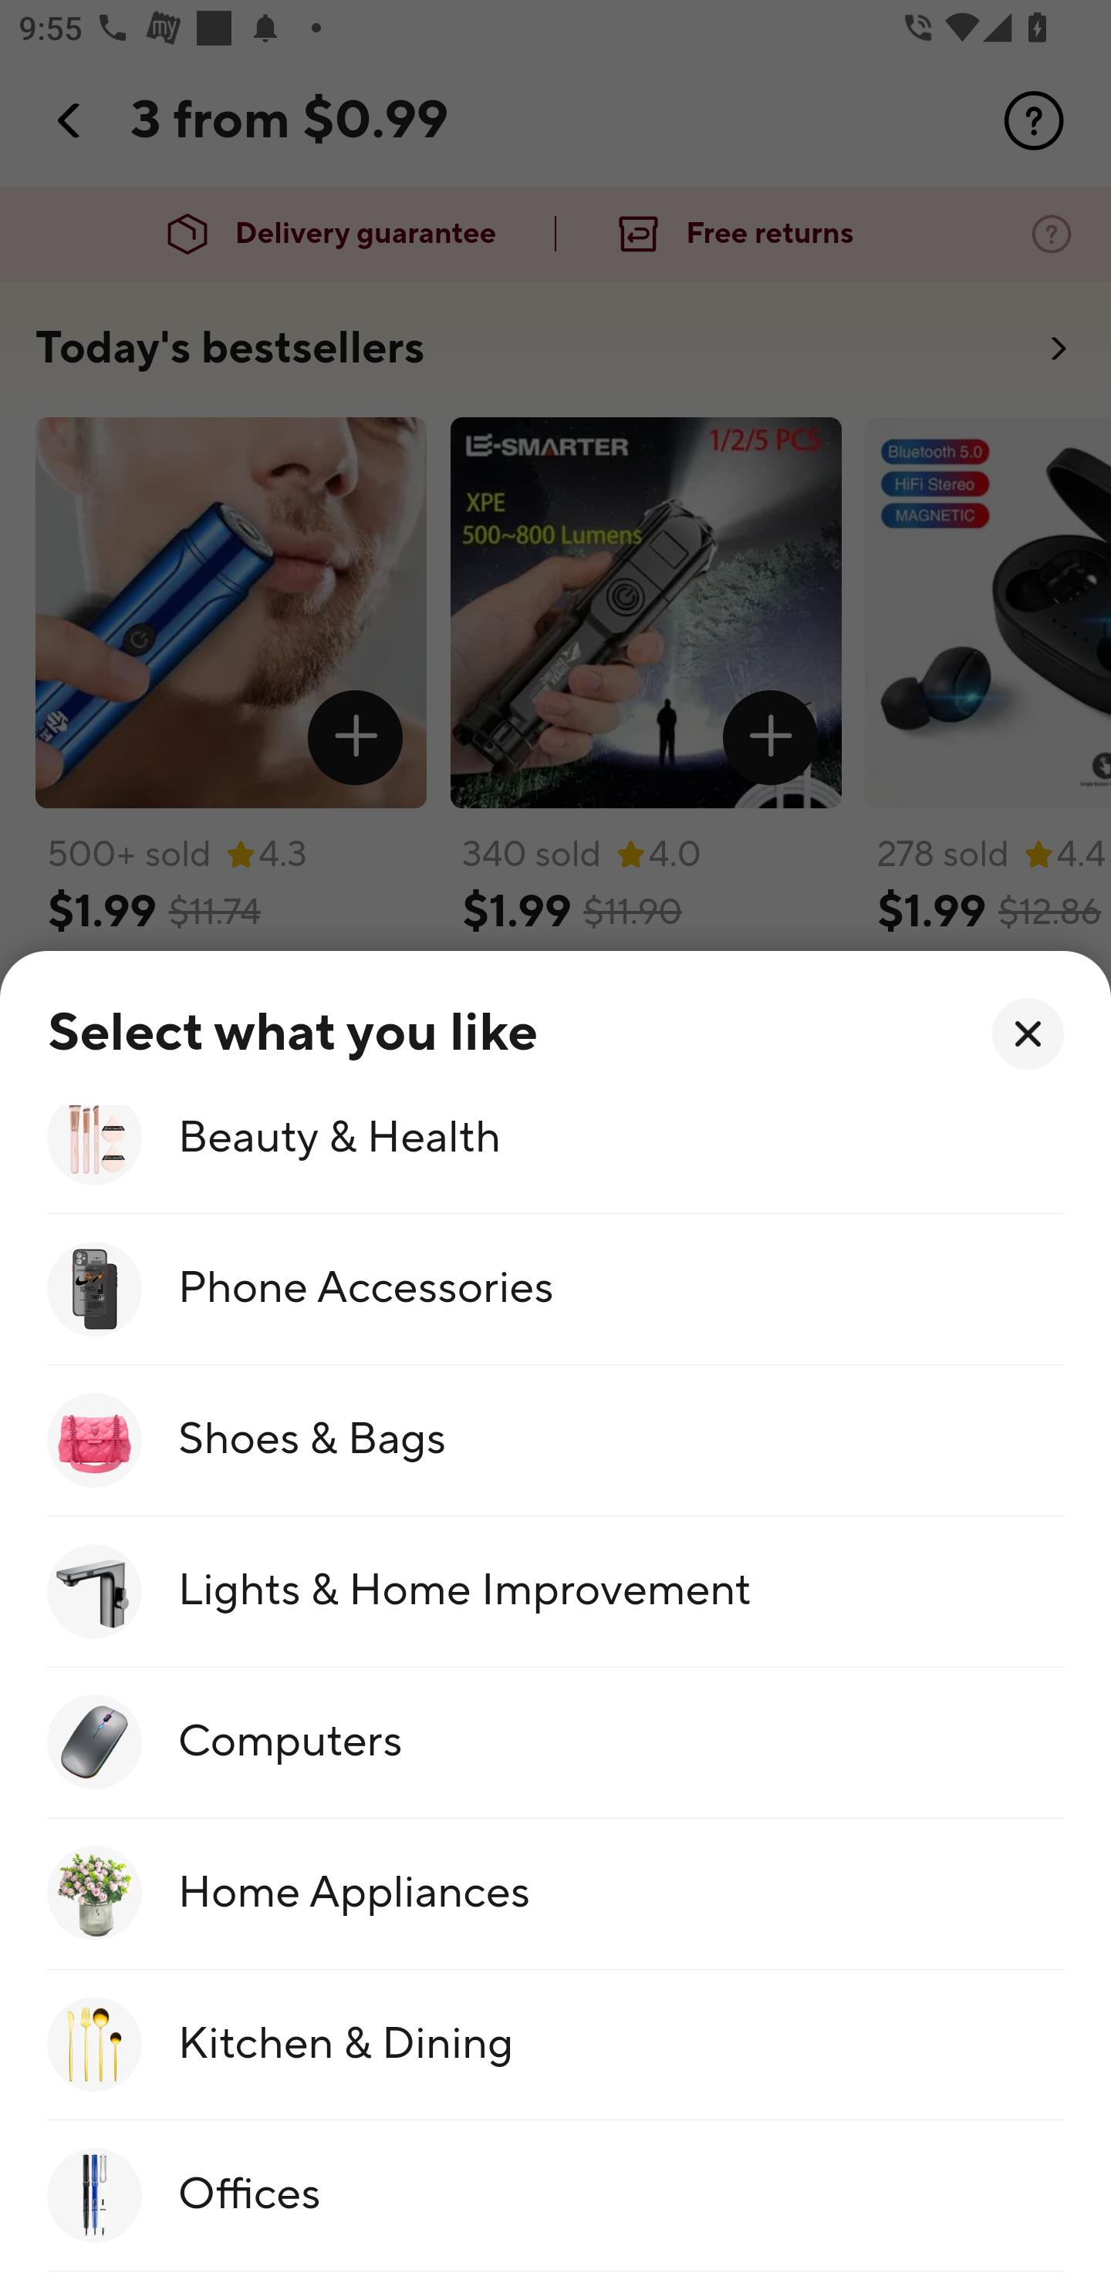 Image resolution: width=1111 pixels, height=2283 pixels. Describe the element at coordinates (555, 1290) in the screenshot. I see `300x300.png_ Phone Accessories` at that location.